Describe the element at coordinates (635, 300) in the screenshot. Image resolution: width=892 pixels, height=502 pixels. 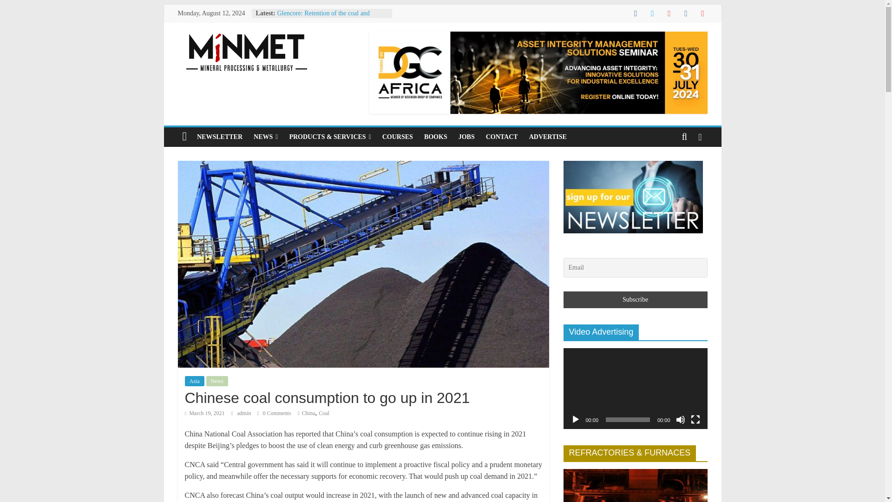
I see `Subscribe` at that location.